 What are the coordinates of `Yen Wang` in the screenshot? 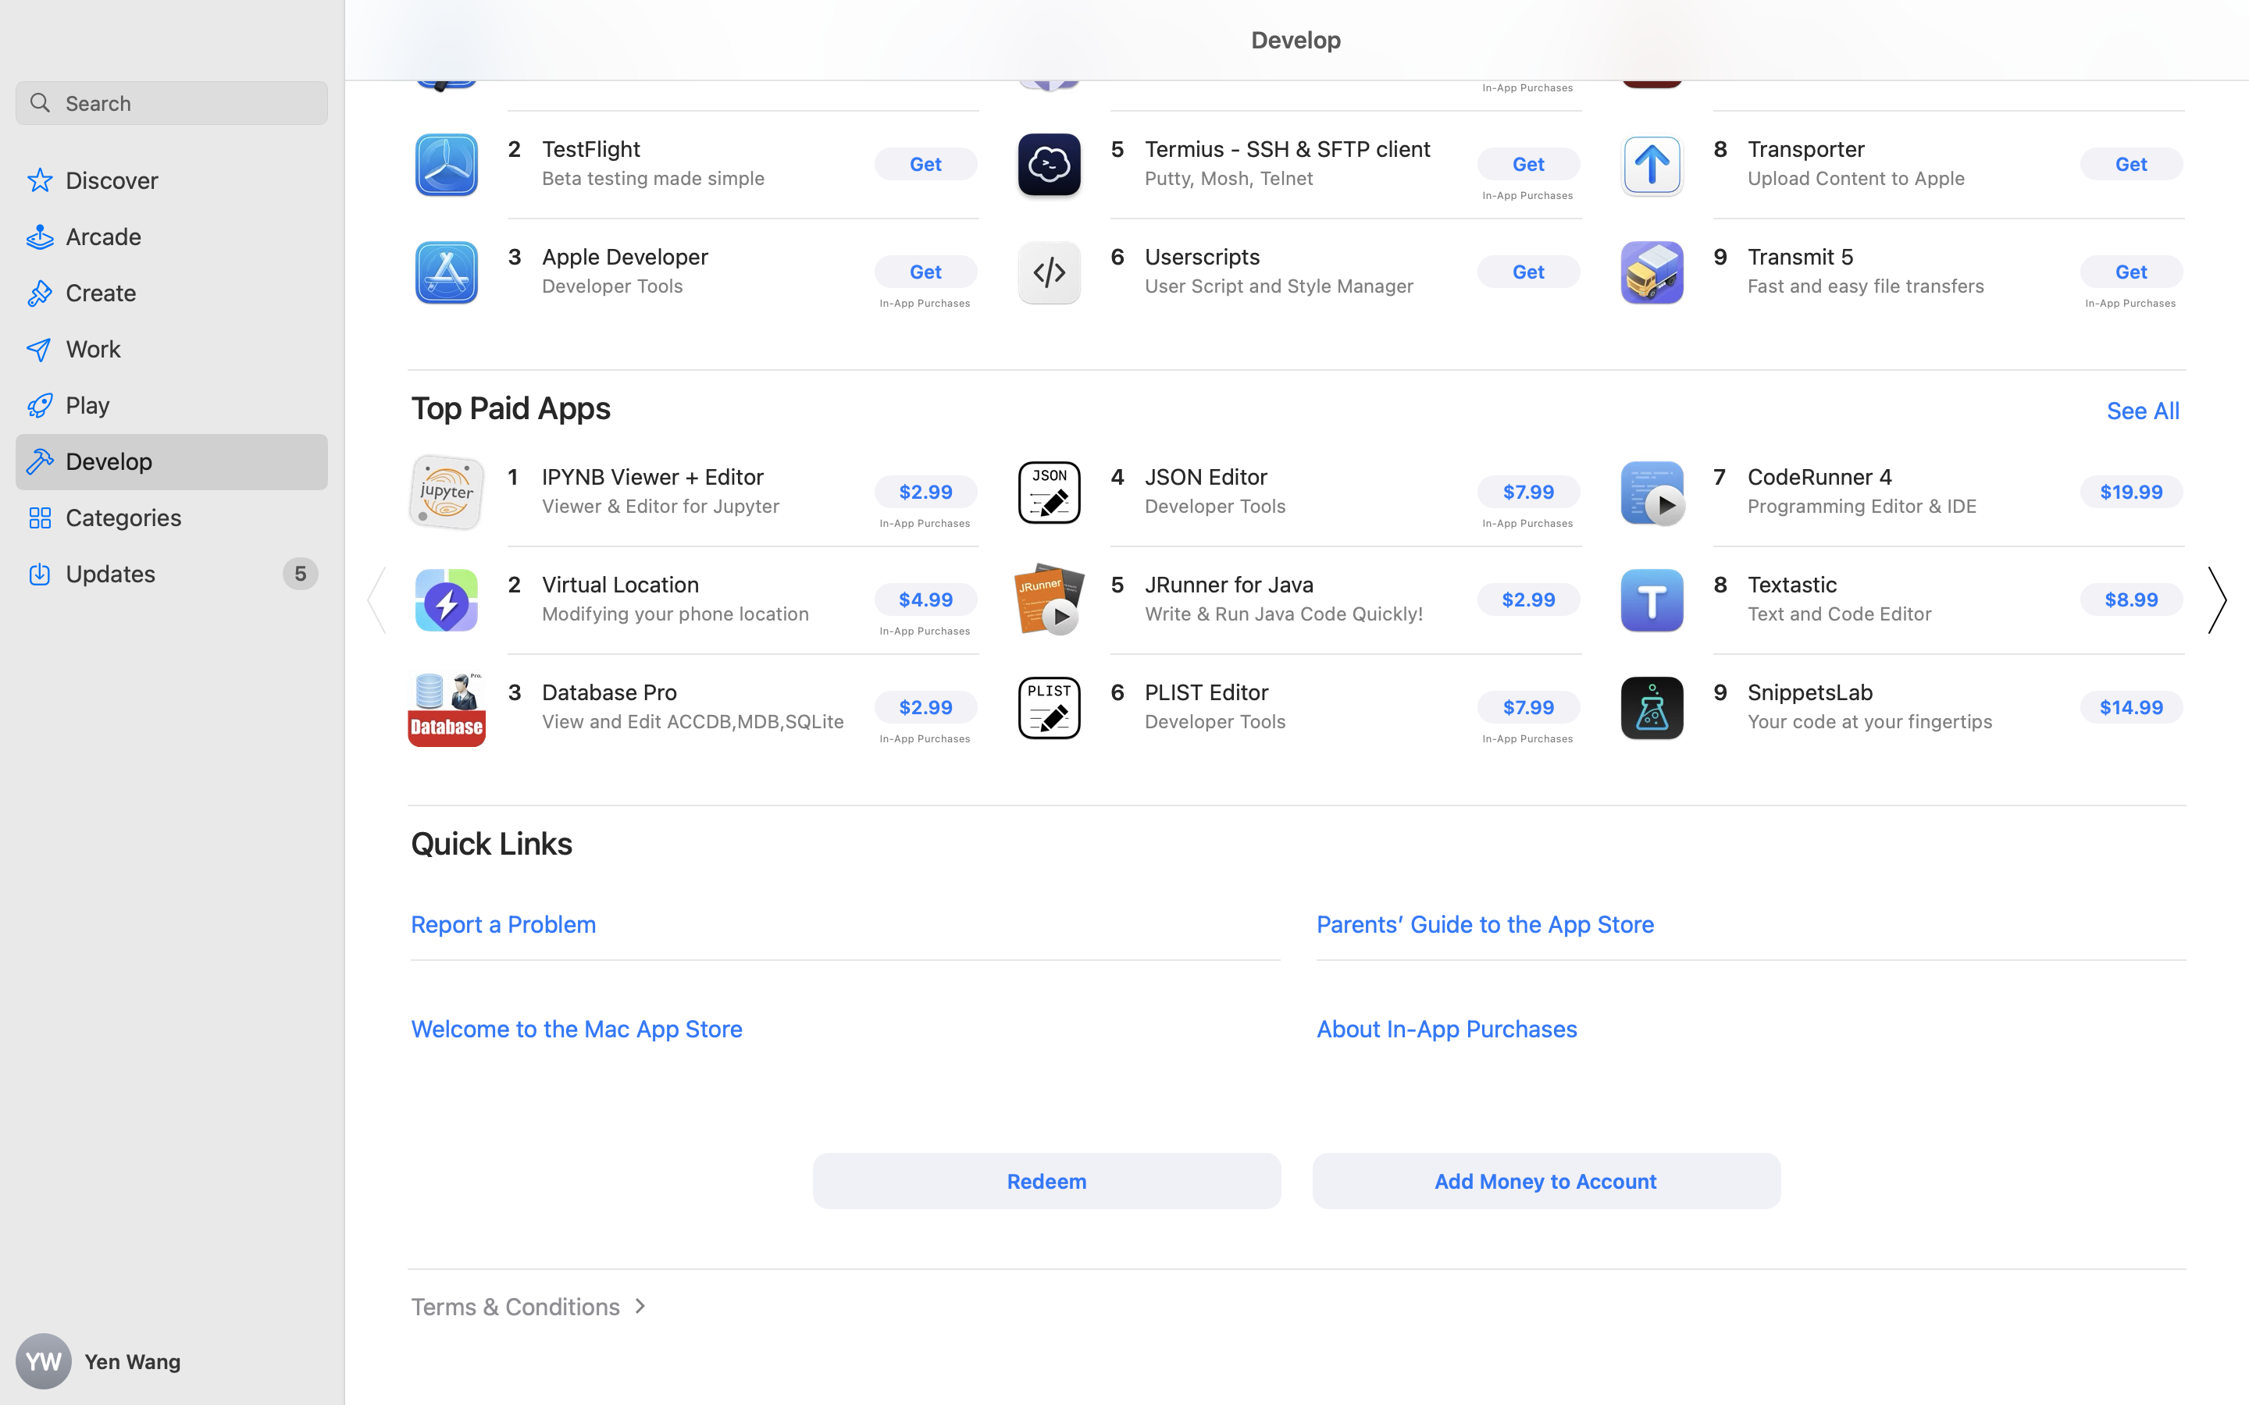 It's located at (172, 1361).